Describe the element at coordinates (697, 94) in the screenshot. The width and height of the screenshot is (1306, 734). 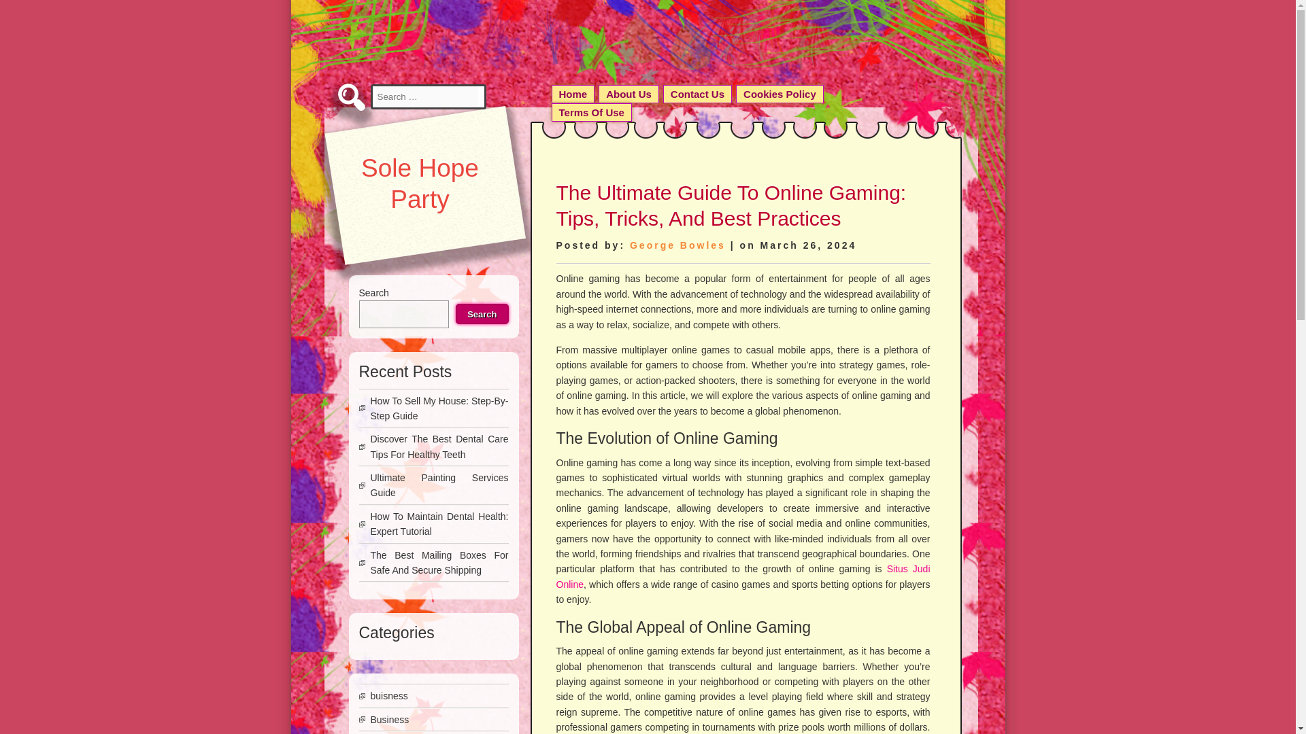
I see `Contact Us` at that location.